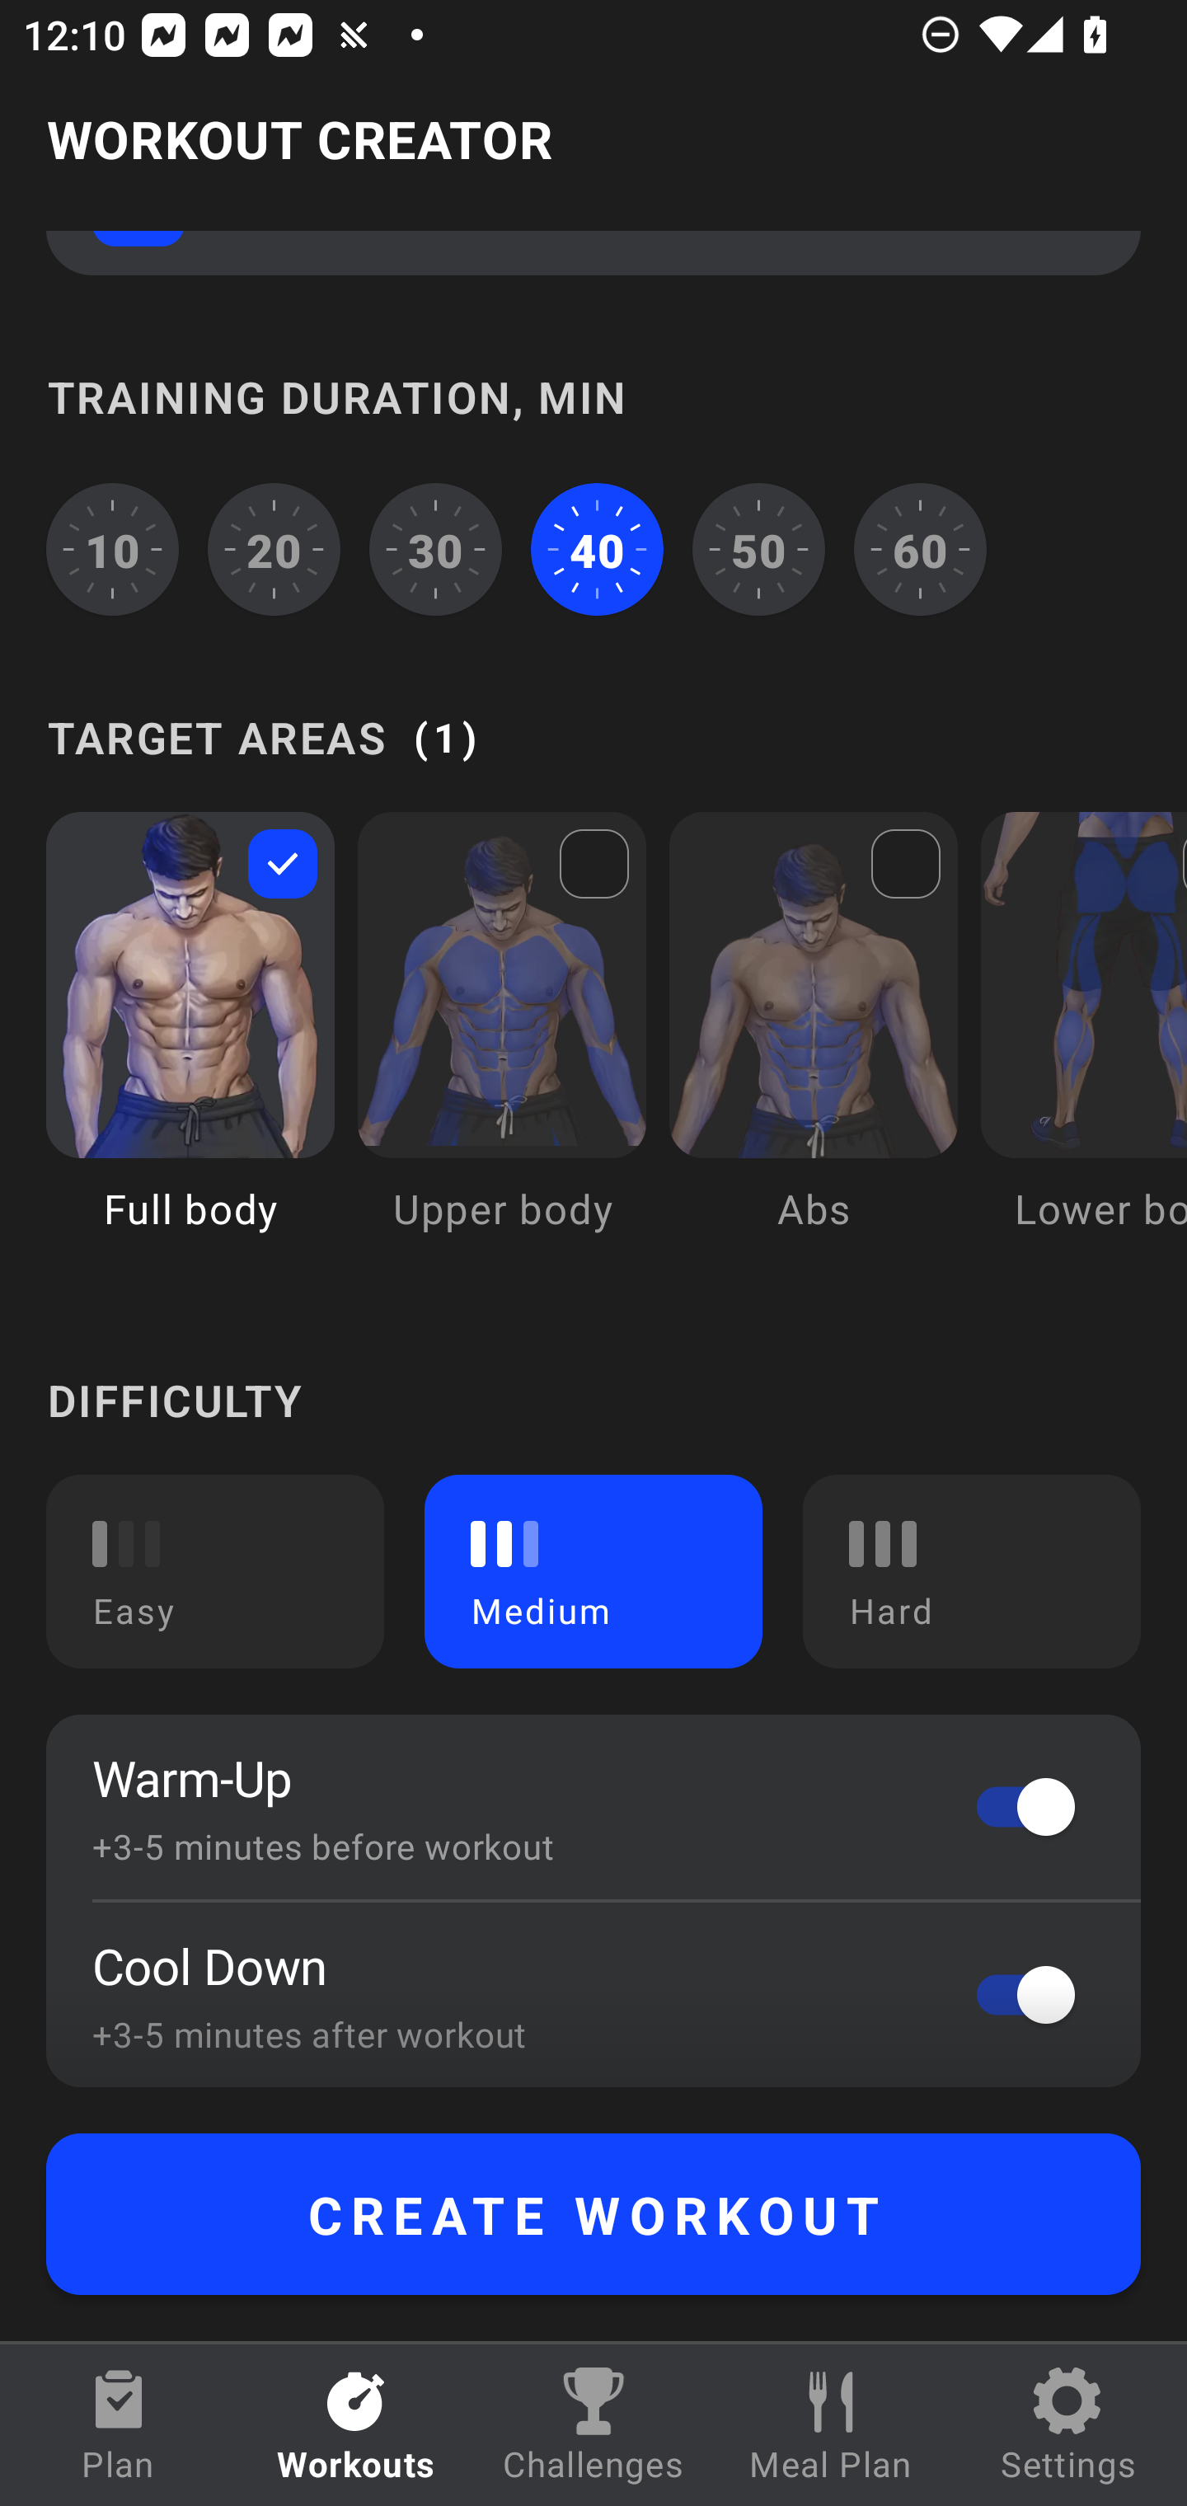  I want to click on 20, so click(274, 549).